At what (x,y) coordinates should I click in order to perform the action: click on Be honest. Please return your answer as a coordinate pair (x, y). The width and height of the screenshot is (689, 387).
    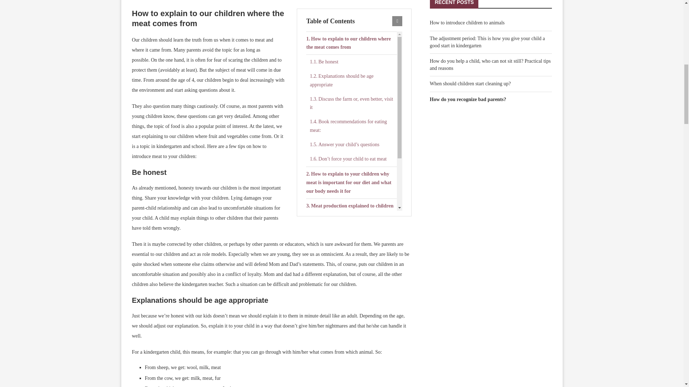
    Looking at the image, I should click on (353, 62).